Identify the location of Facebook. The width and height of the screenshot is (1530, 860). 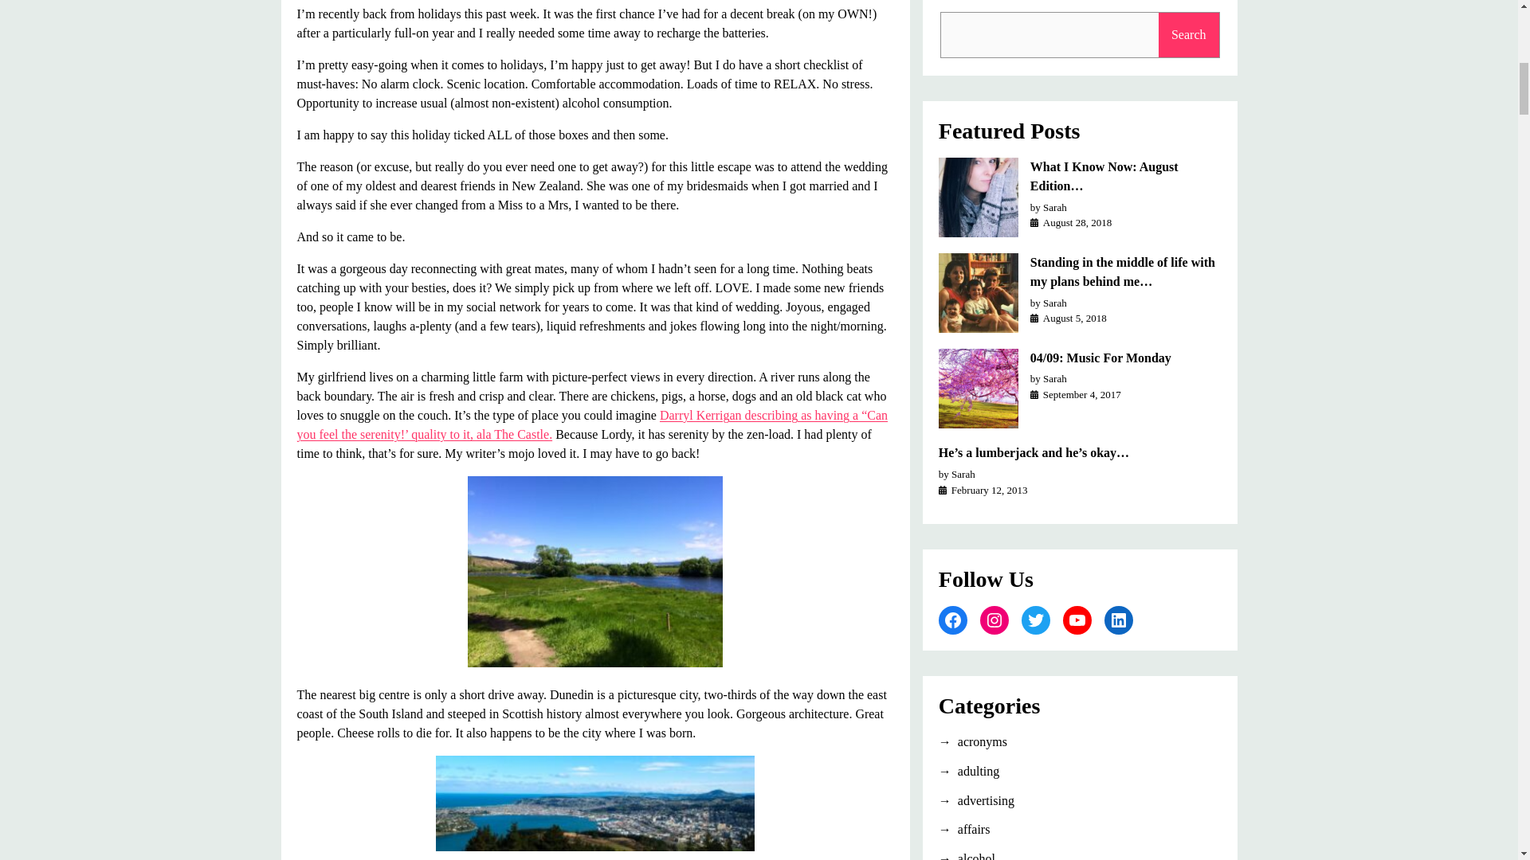
(953, 620).